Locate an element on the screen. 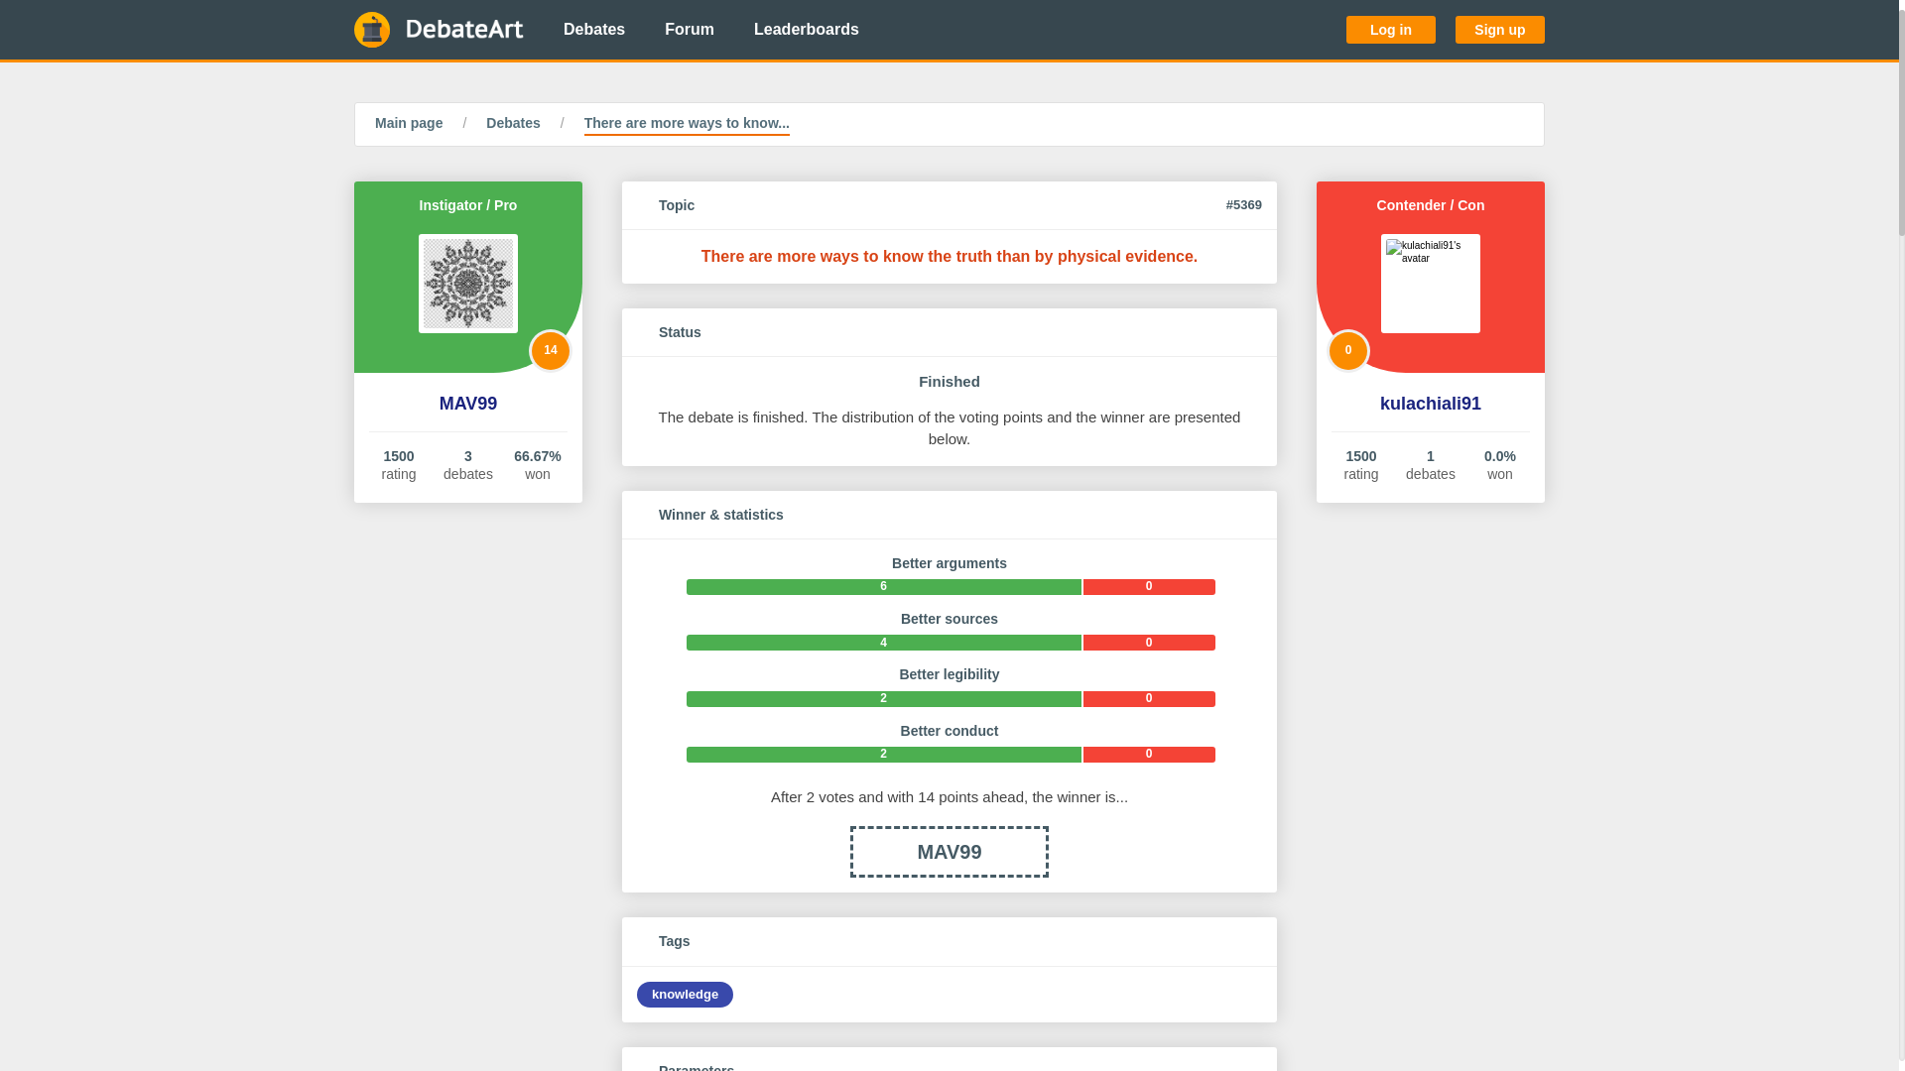  Go to main page is located at coordinates (439, 30).